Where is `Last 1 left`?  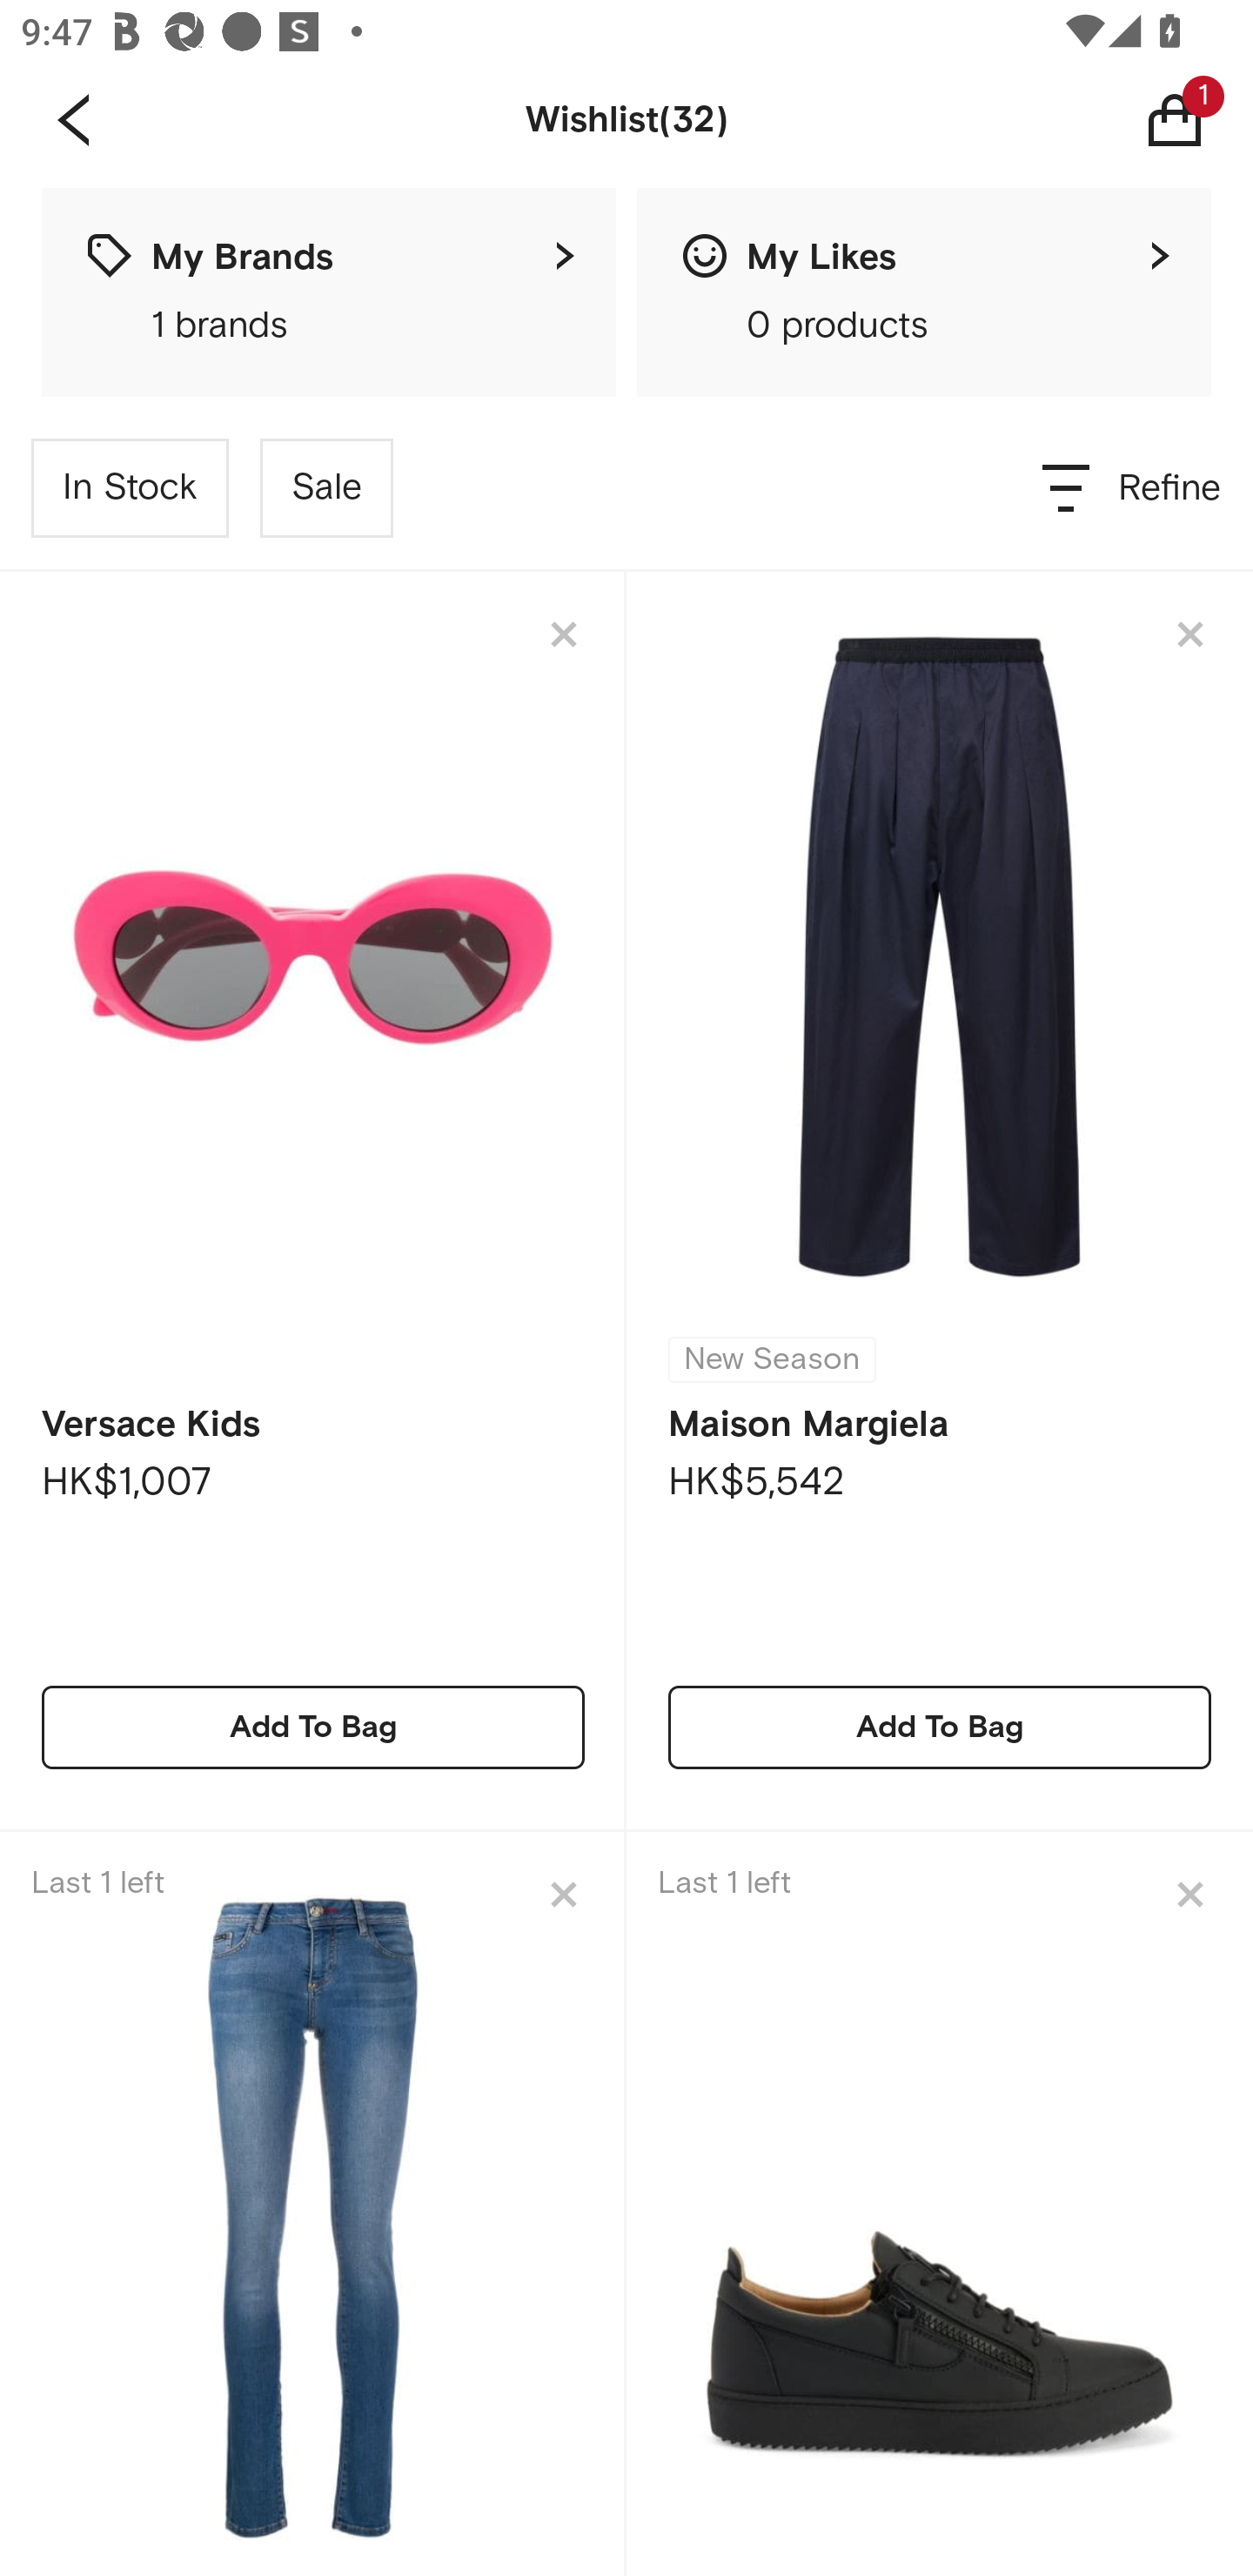 Last 1 left is located at coordinates (313, 2204).